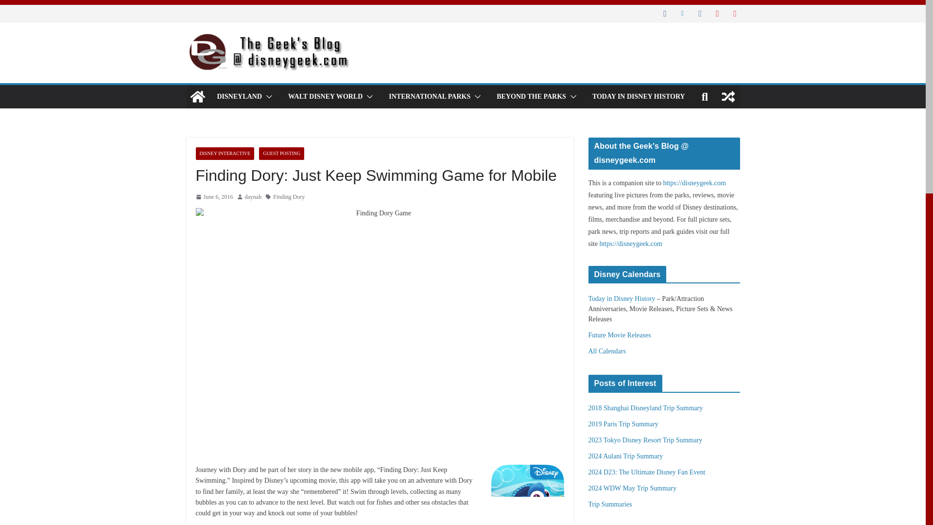 This screenshot has height=525, width=933. Describe the element at coordinates (430, 96) in the screenshot. I see `INTERNATIONAL PARKS` at that location.